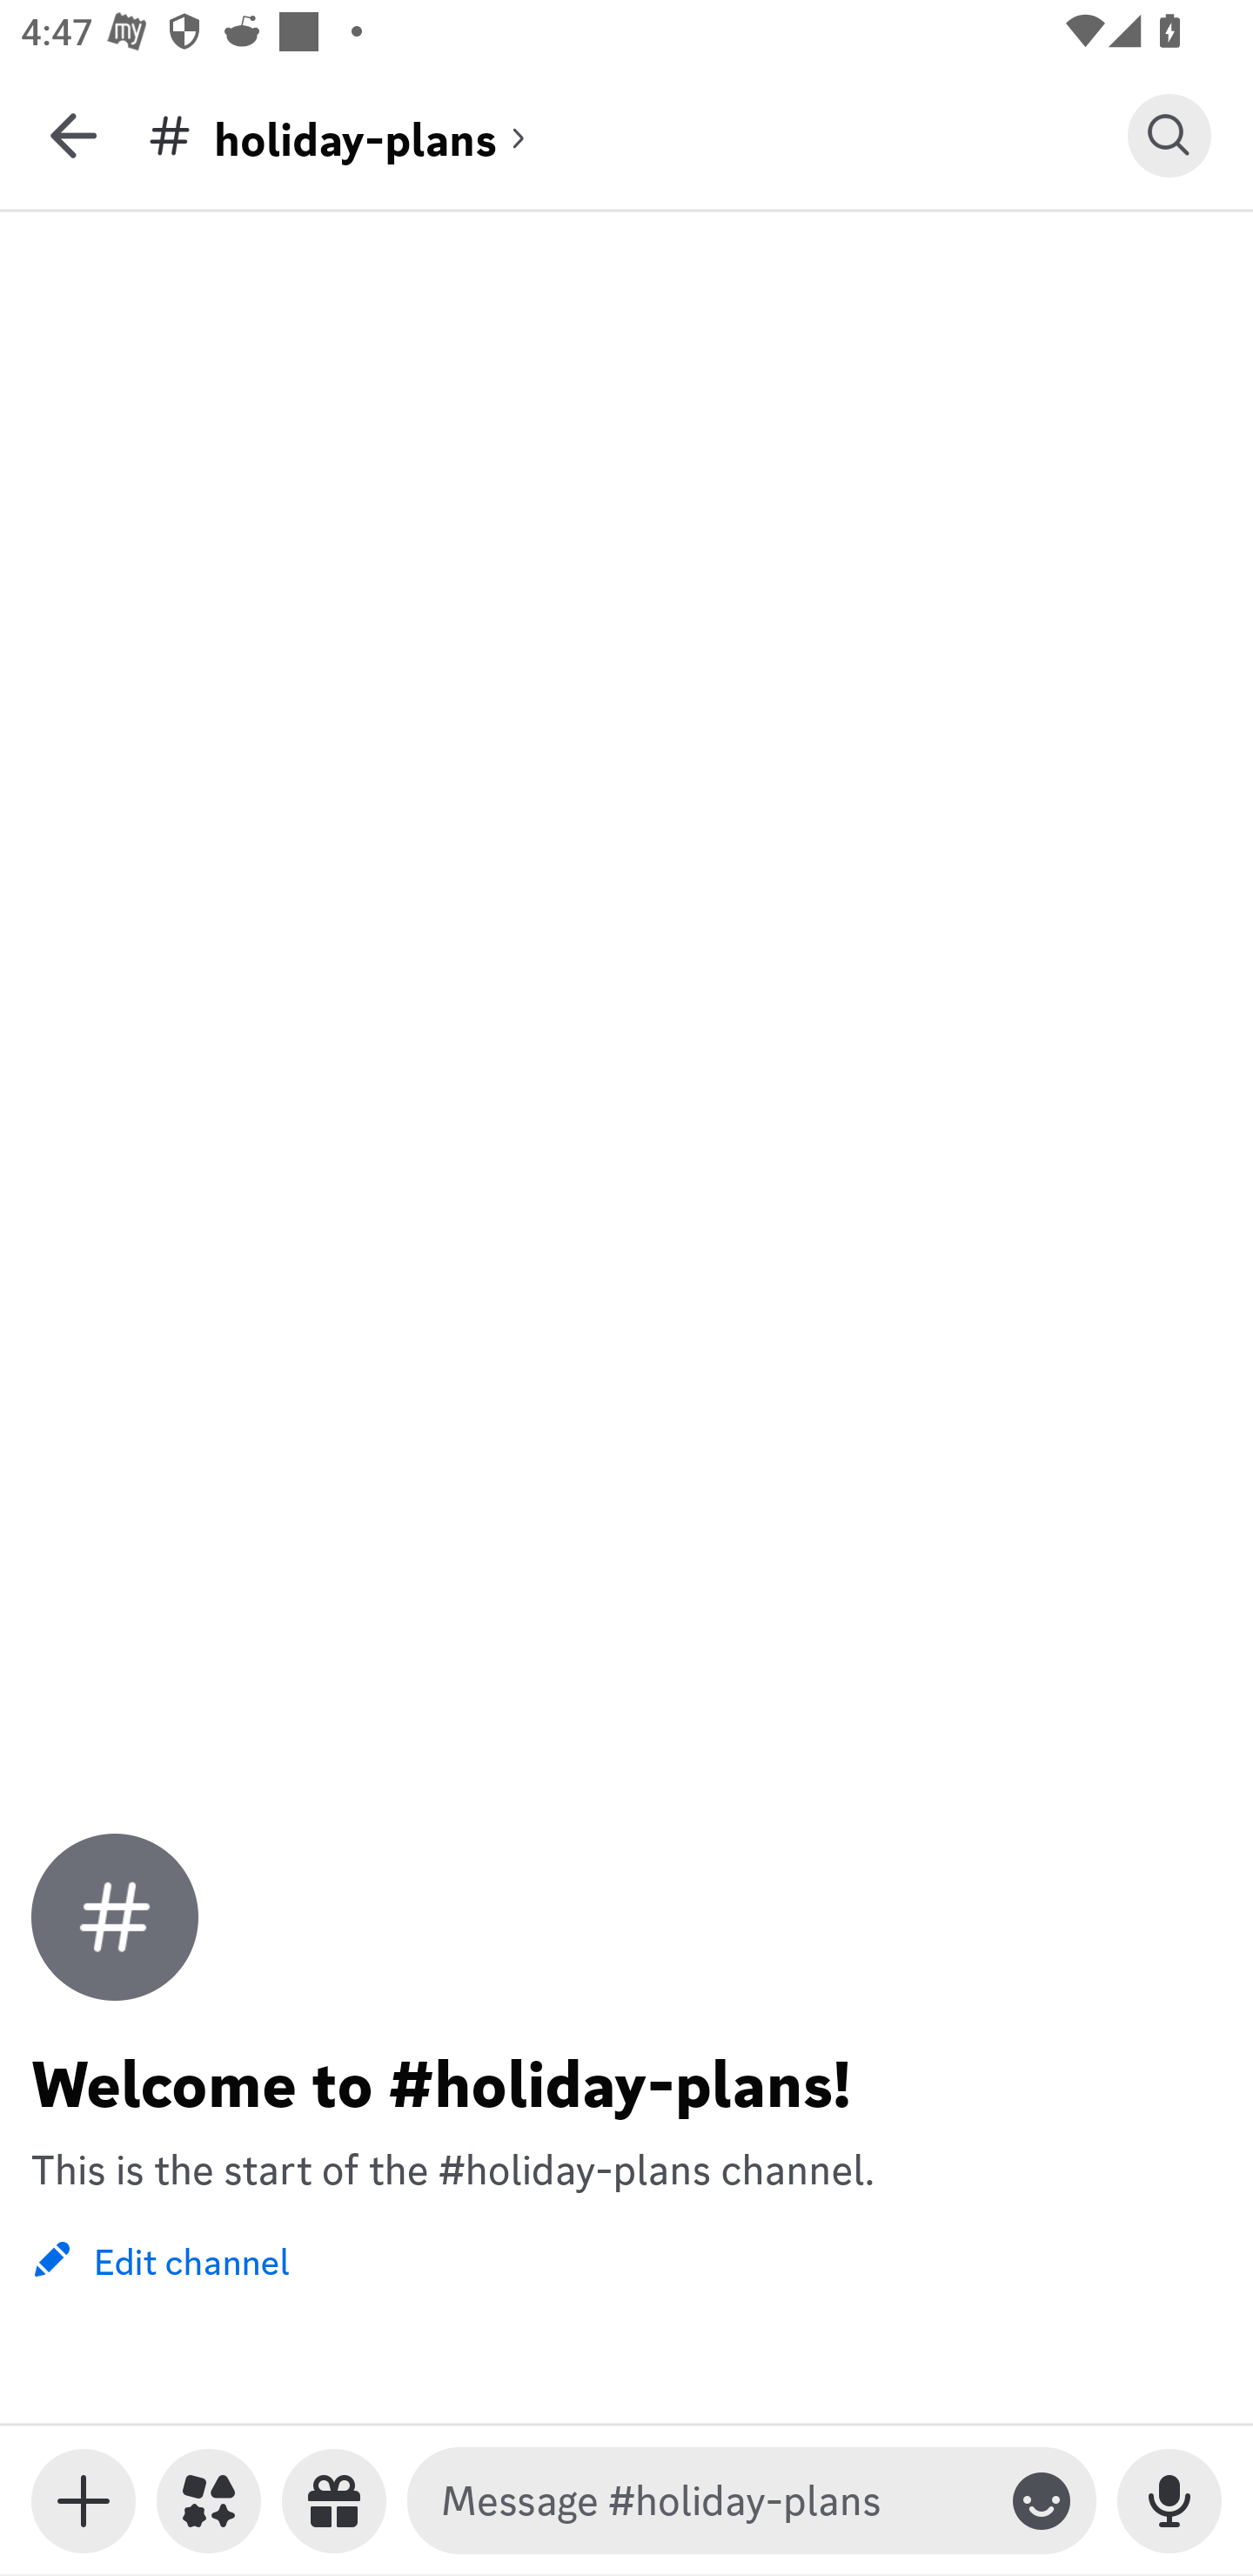 This screenshot has width=1253, height=2576. Describe the element at coordinates (209, 2501) in the screenshot. I see `Apps` at that location.